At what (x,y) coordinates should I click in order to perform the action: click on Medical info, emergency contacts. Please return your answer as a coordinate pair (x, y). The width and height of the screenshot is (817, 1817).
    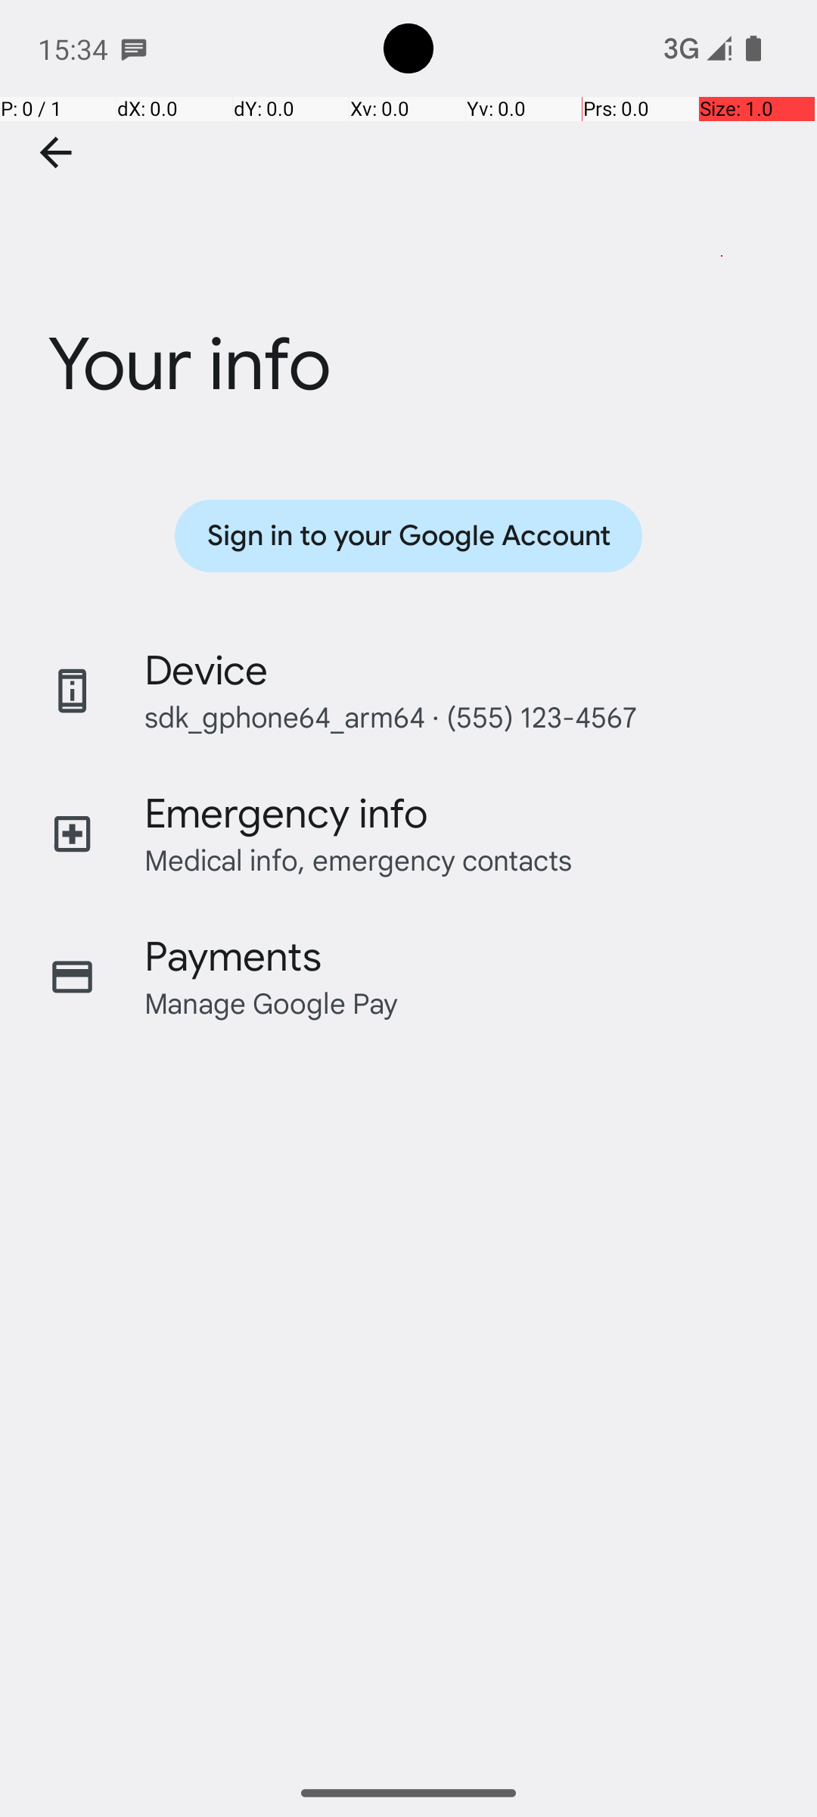
    Looking at the image, I should click on (359, 860).